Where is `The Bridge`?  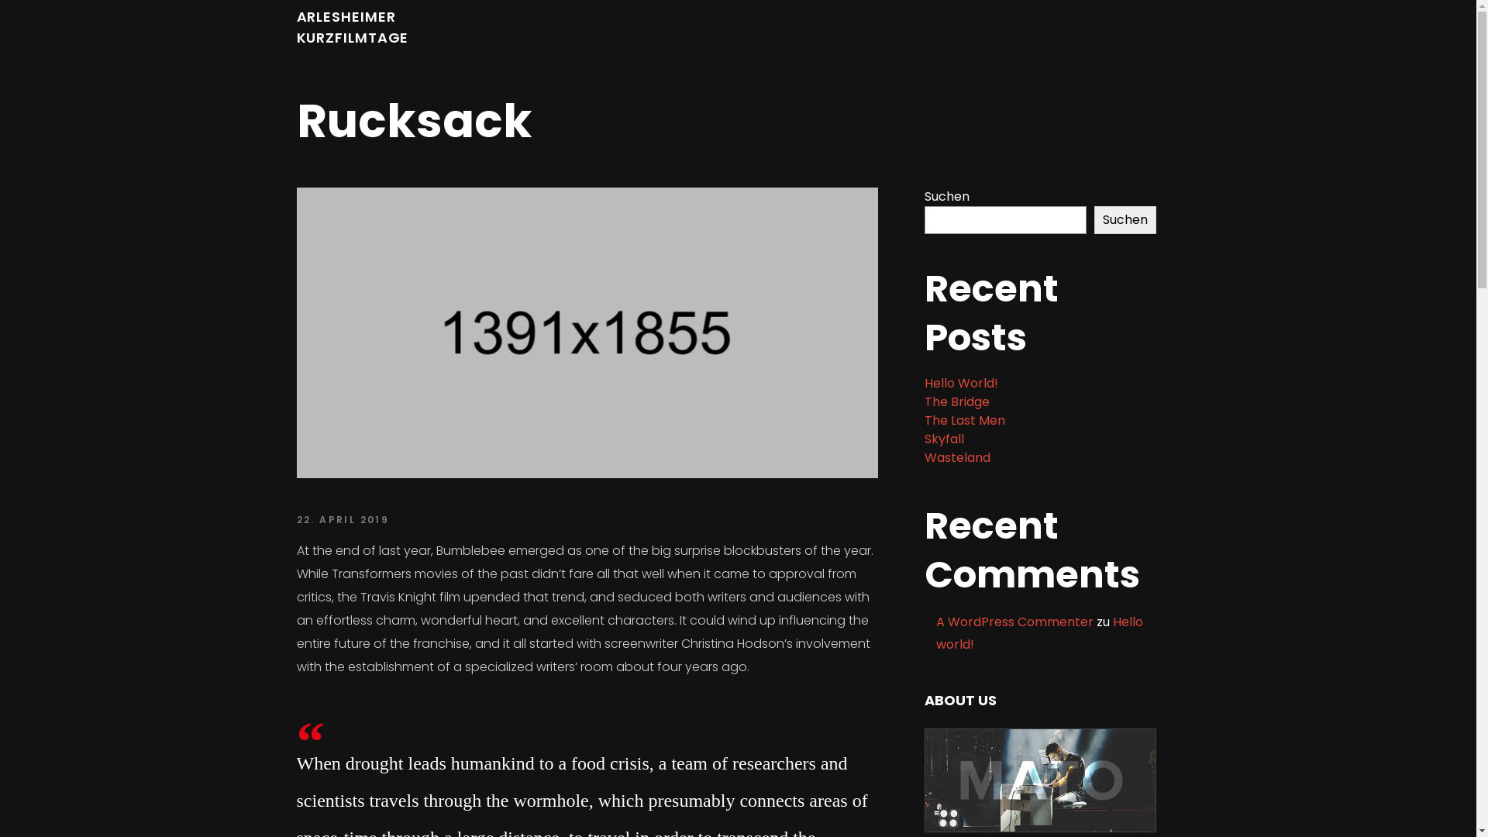 The Bridge is located at coordinates (956, 401).